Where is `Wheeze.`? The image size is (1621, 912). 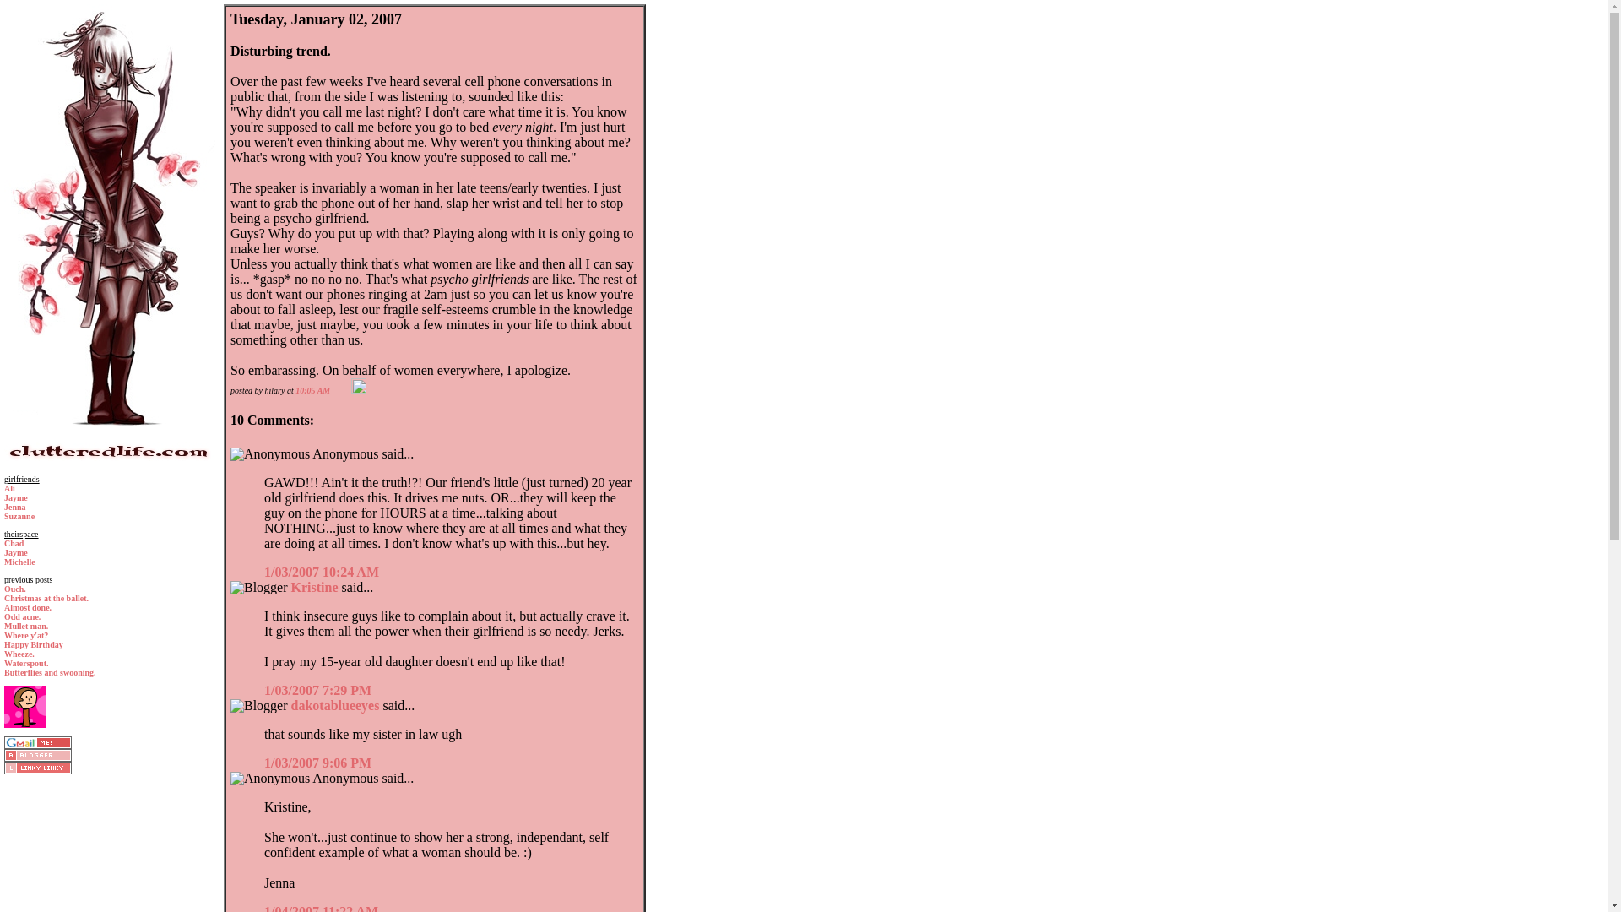
Wheeze. is located at coordinates (19, 654).